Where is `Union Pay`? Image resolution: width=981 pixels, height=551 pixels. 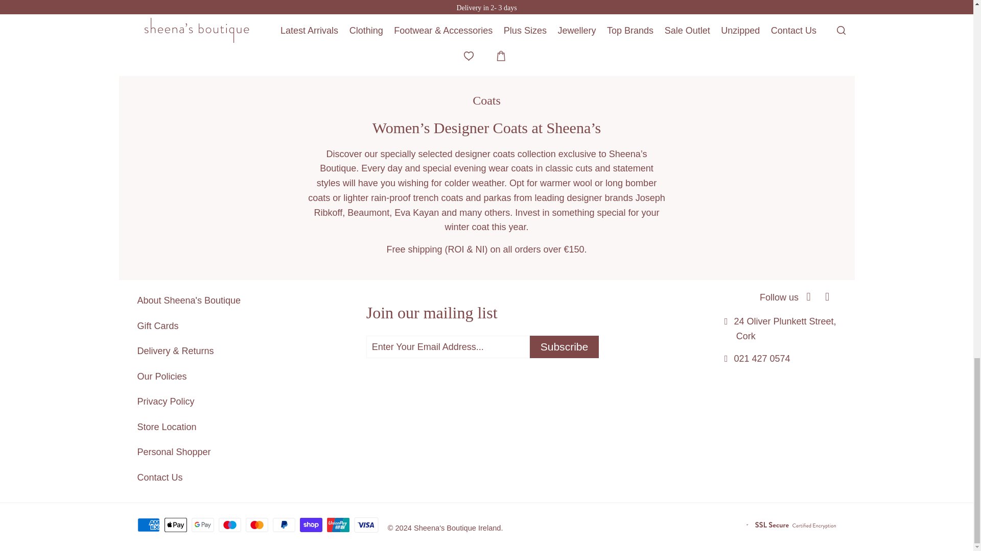 Union Pay is located at coordinates (339, 525).